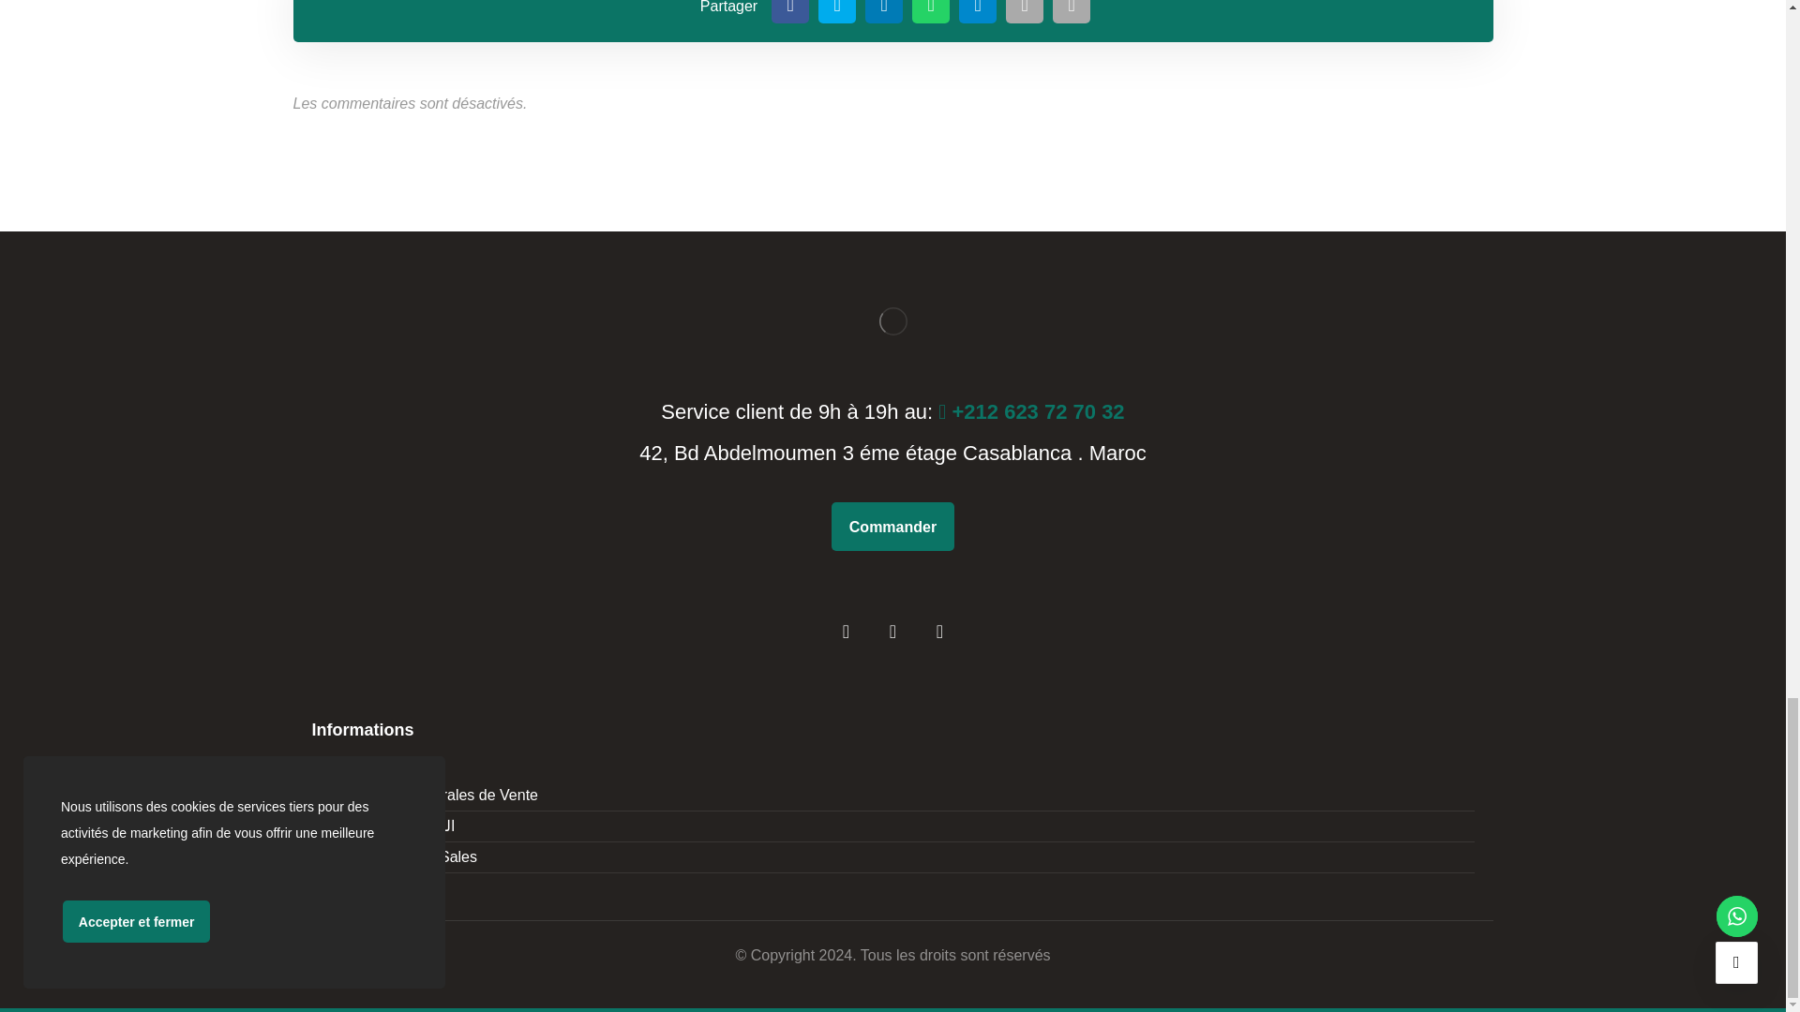  Describe the element at coordinates (1025, 11) in the screenshot. I see `Share by Email` at that location.